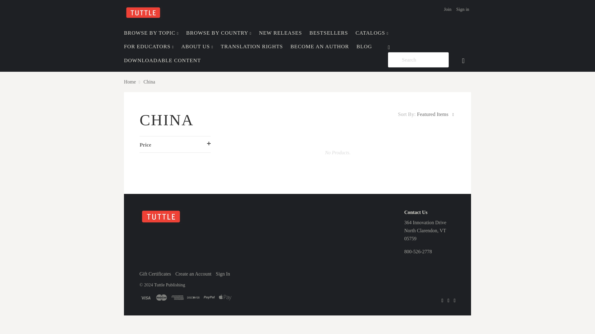  Describe the element at coordinates (193, 298) in the screenshot. I see `Discover` at that location.